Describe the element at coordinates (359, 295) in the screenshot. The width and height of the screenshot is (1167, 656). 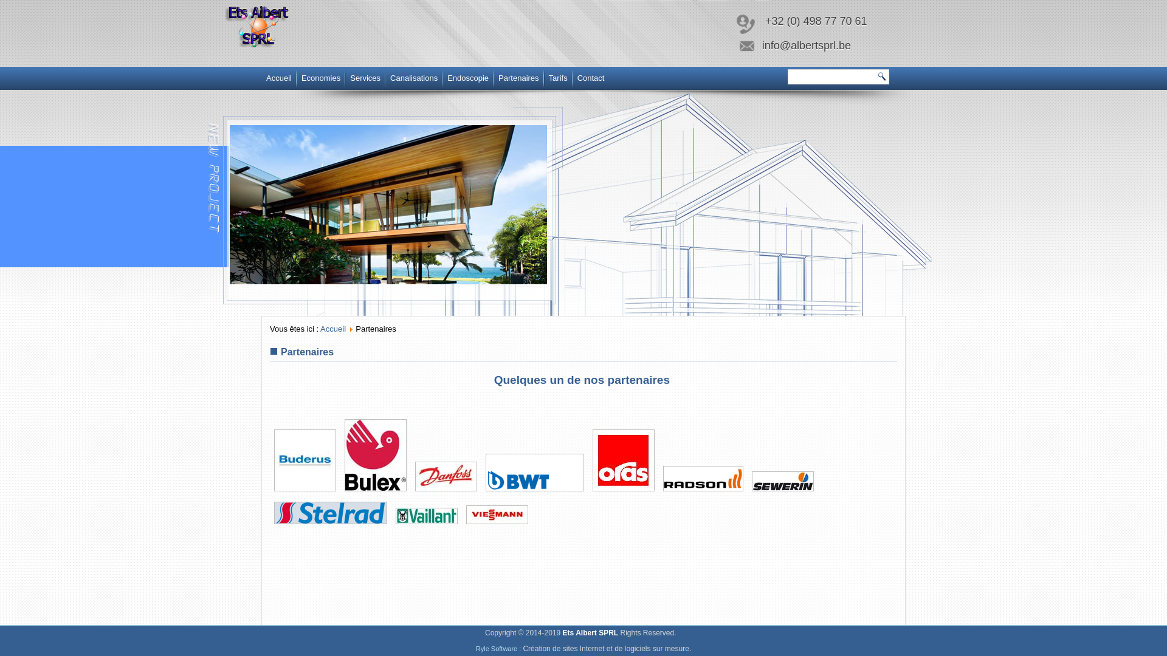
I see `1` at that location.